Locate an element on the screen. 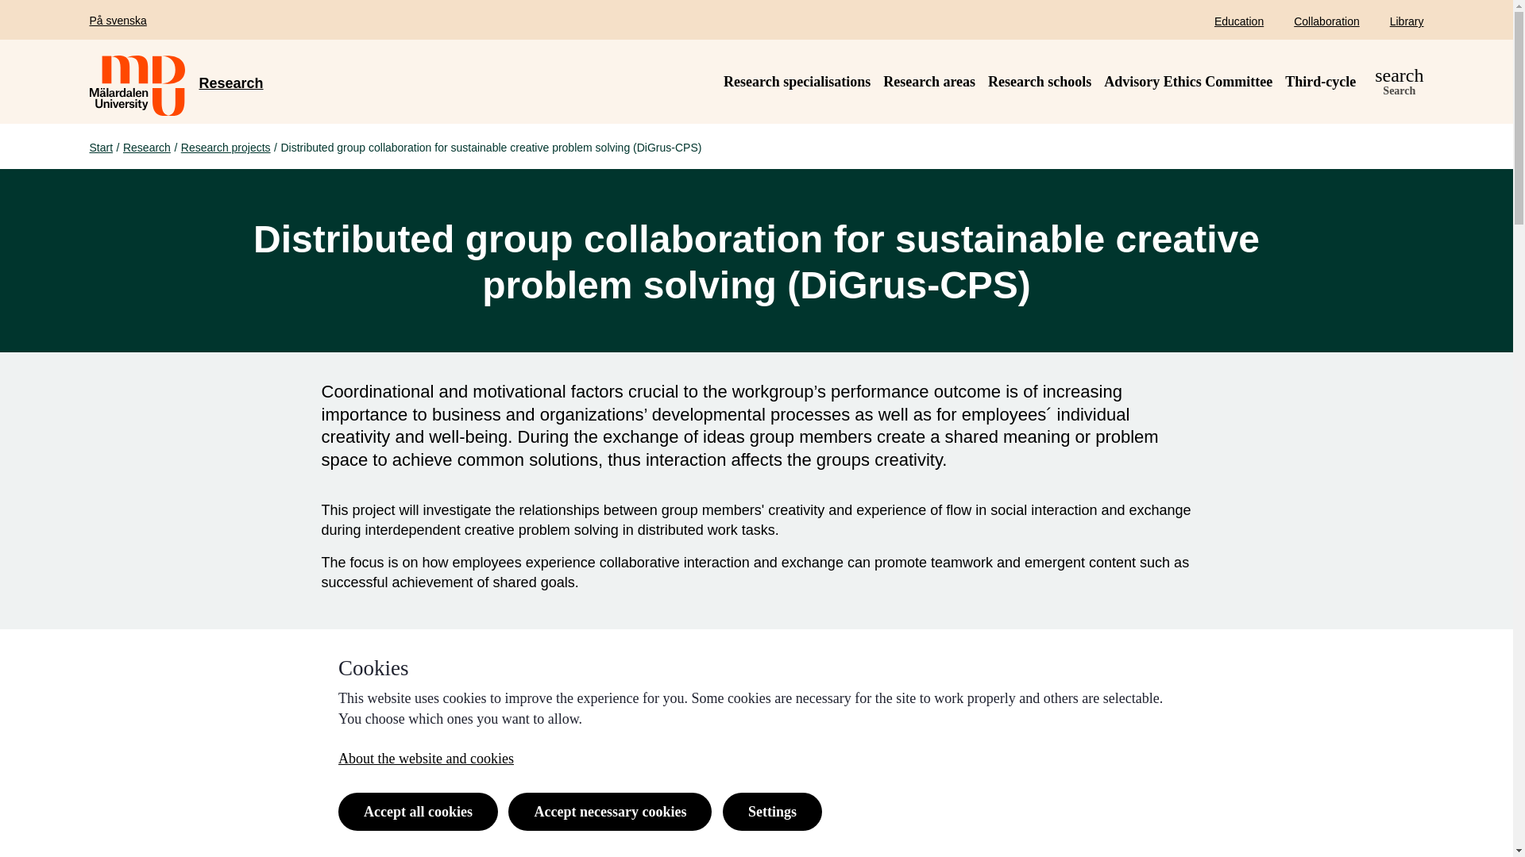  Education is located at coordinates (1239, 21).